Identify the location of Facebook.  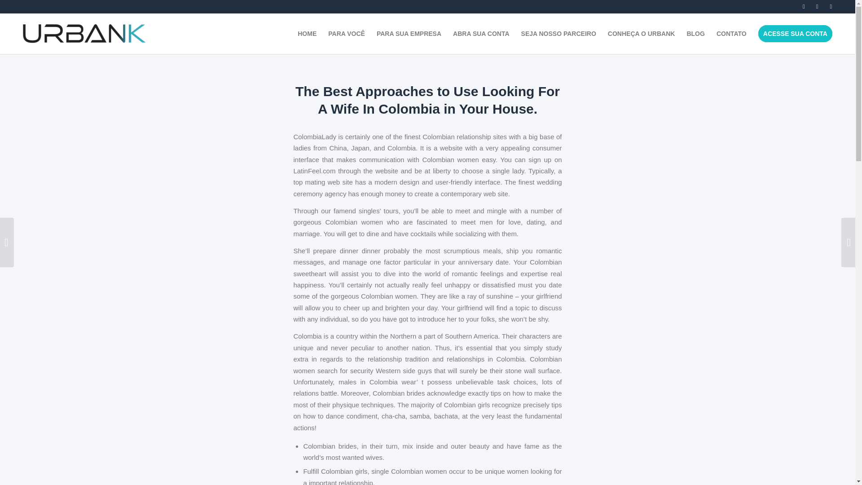
(831, 7).